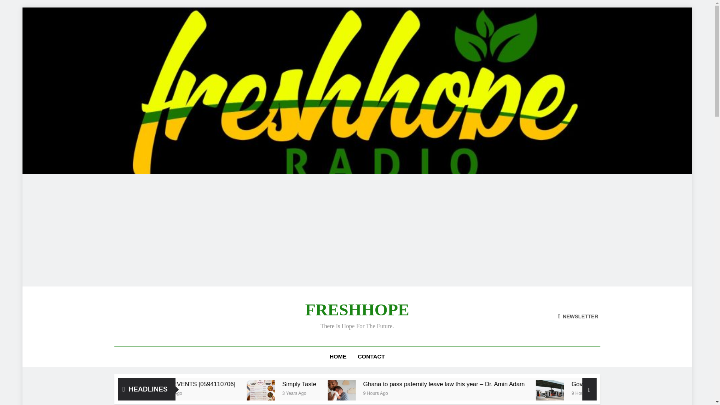 This screenshot has width=720, height=405. What do you see at coordinates (314, 393) in the screenshot?
I see `3 Years Ago` at bounding box center [314, 393].